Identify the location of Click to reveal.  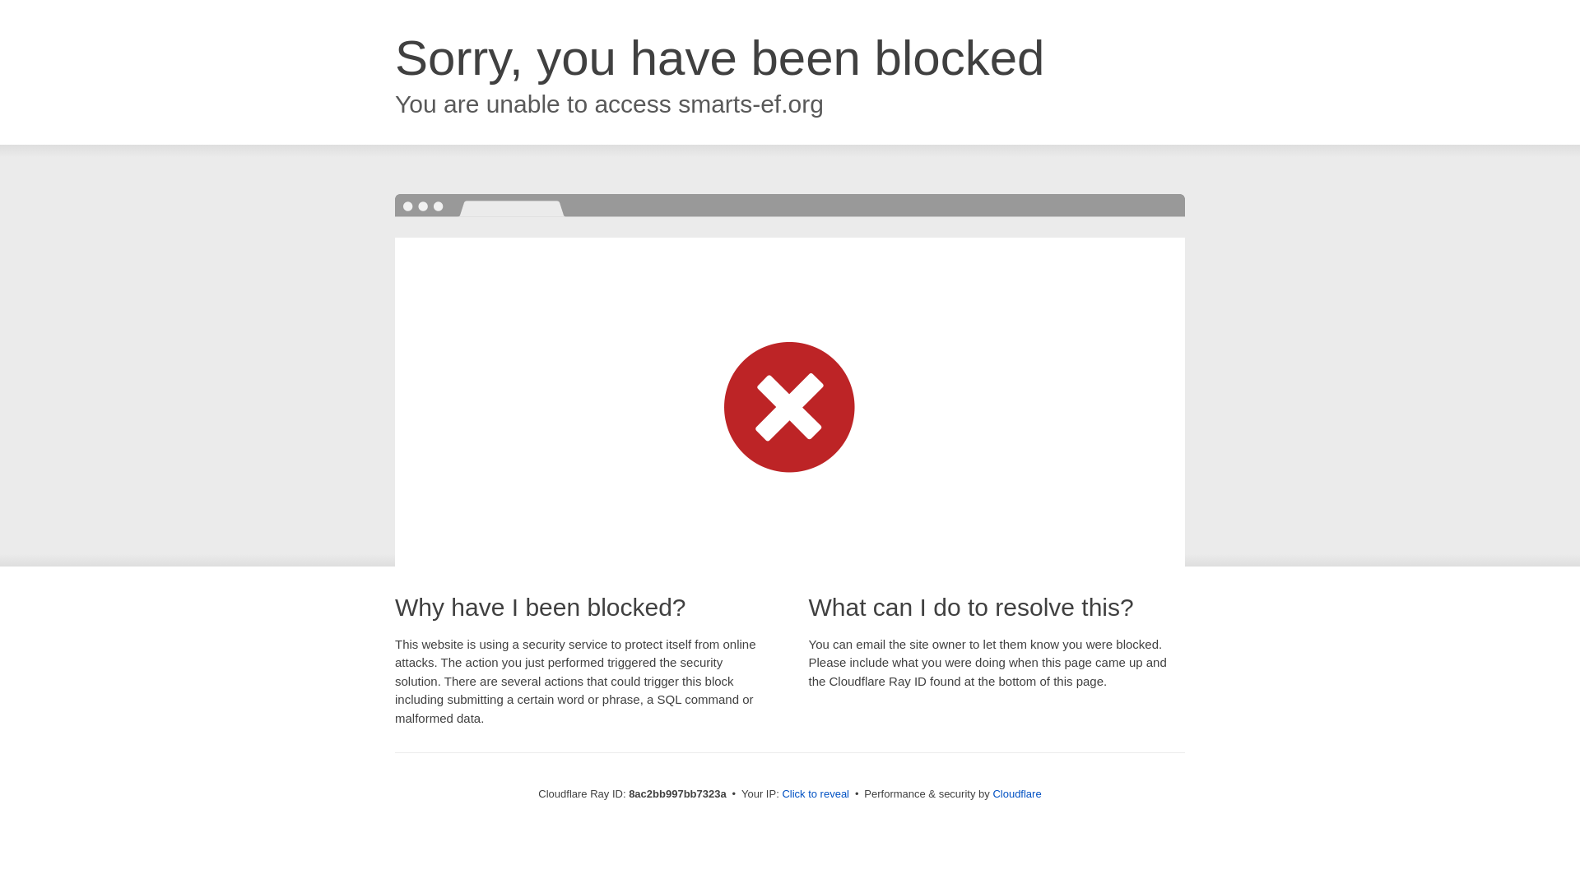
(816, 794).